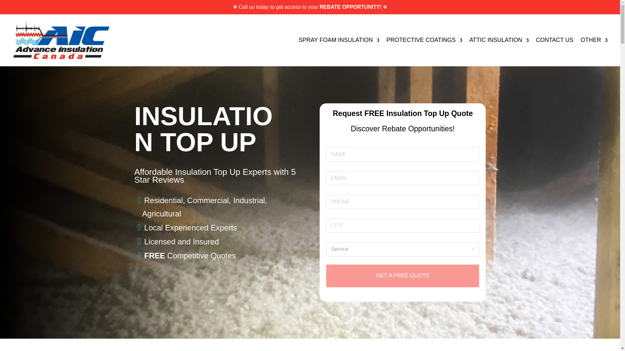 The height and width of the screenshot is (351, 625). I want to click on ATTIC INSULATION, so click(499, 40).